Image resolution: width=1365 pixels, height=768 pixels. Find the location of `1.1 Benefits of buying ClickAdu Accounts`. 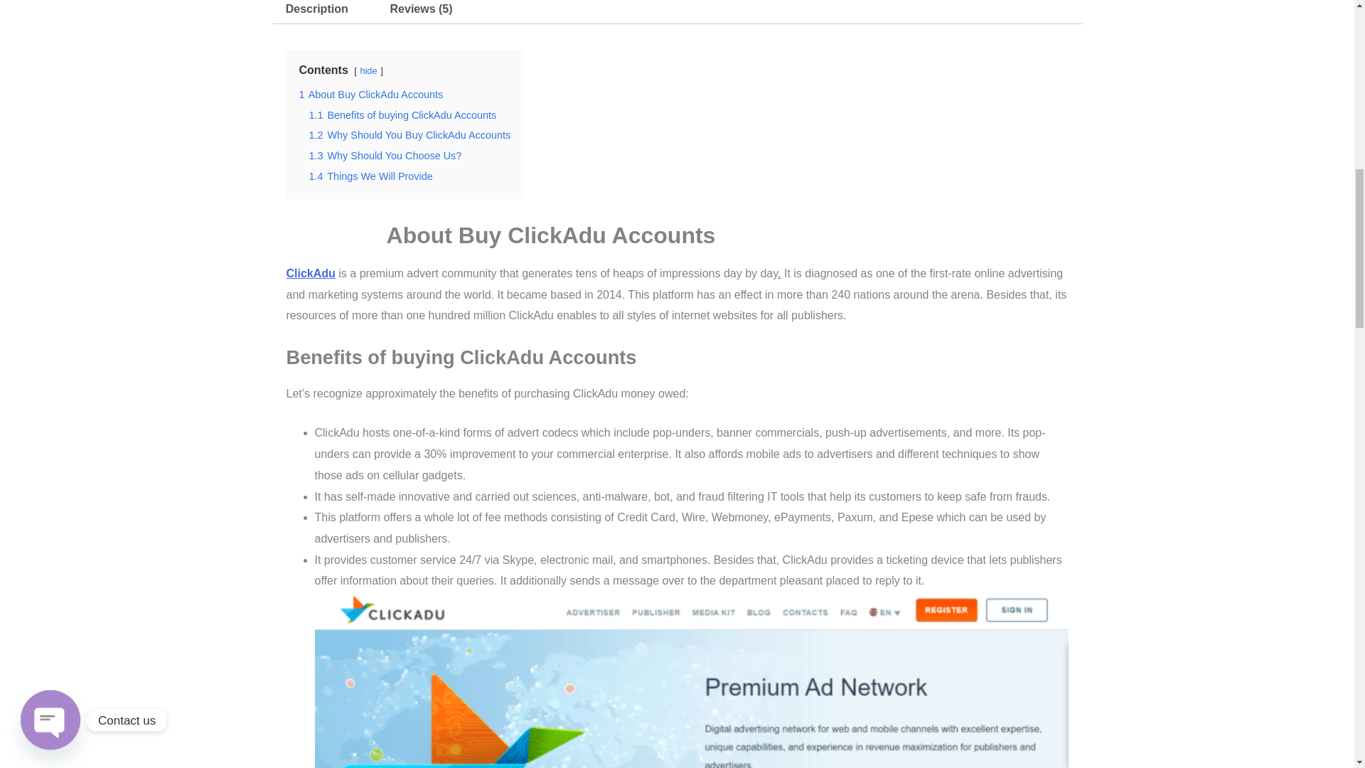

1.1 Benefits of buying ClickAdu Accounts is located at coordinates (402, 115).